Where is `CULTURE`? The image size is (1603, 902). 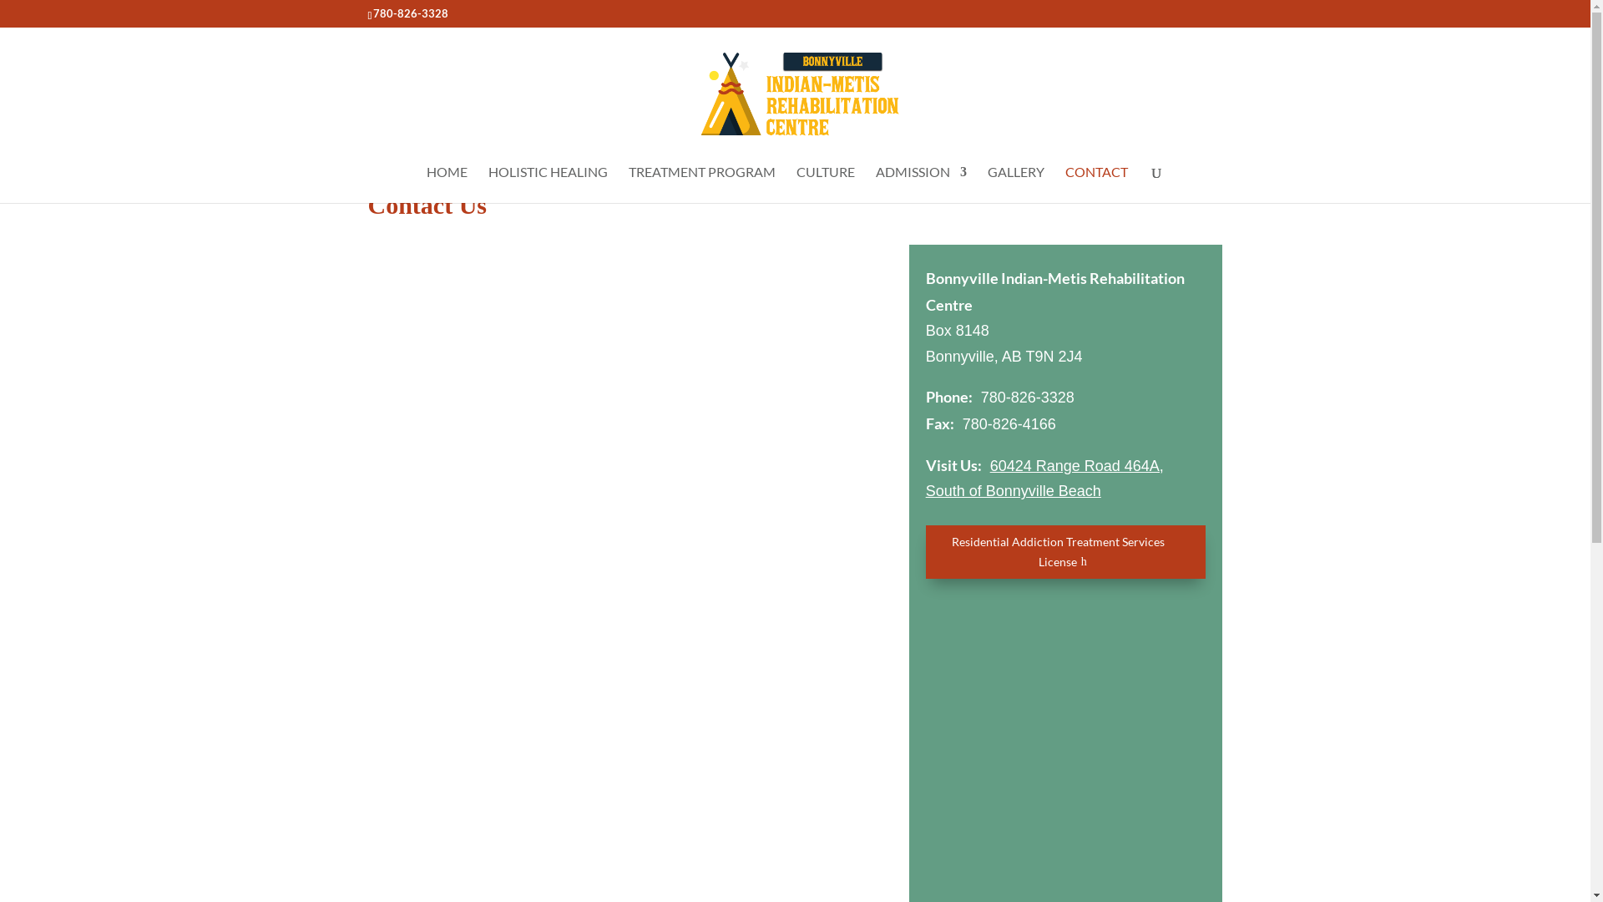 CULTURE is located at coordinates (826, 185).